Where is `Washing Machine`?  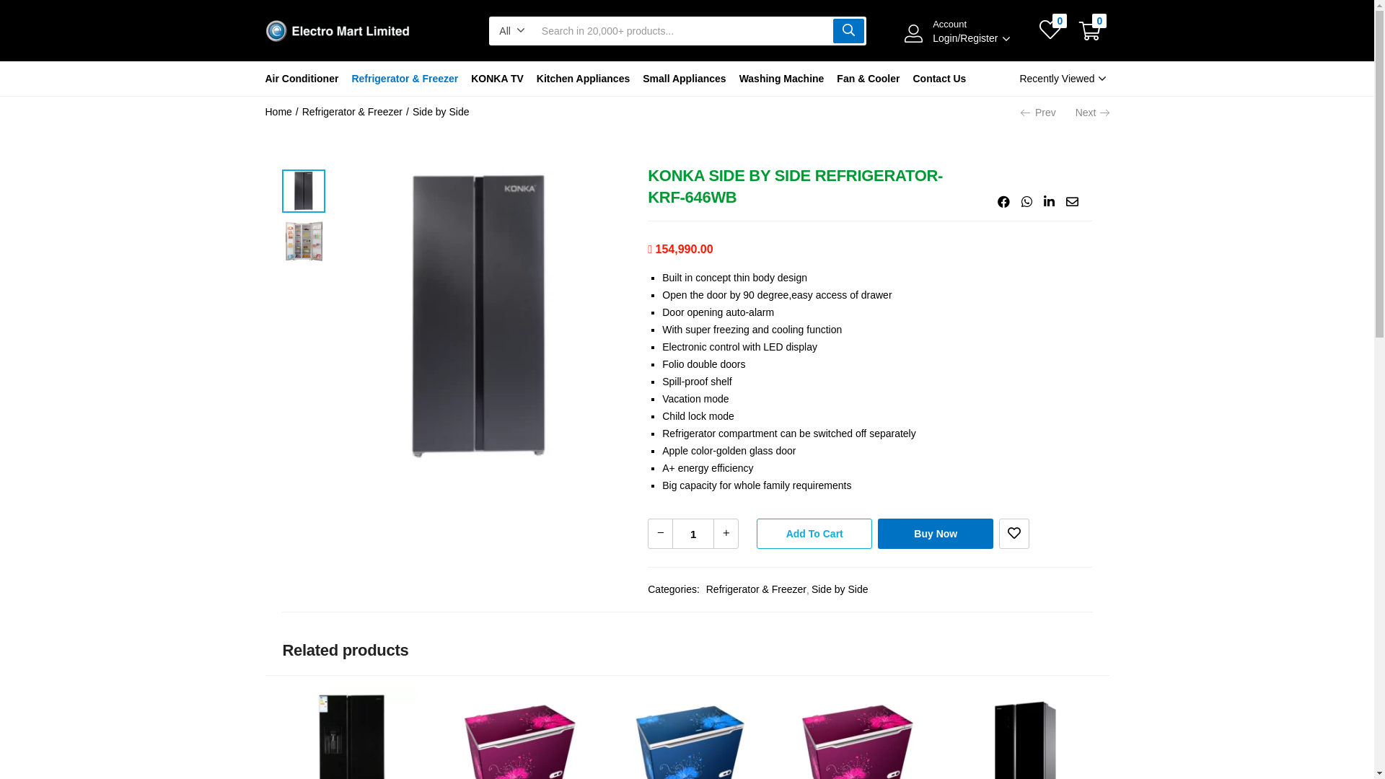 Washing Machine is located at coordinates (782, 79).